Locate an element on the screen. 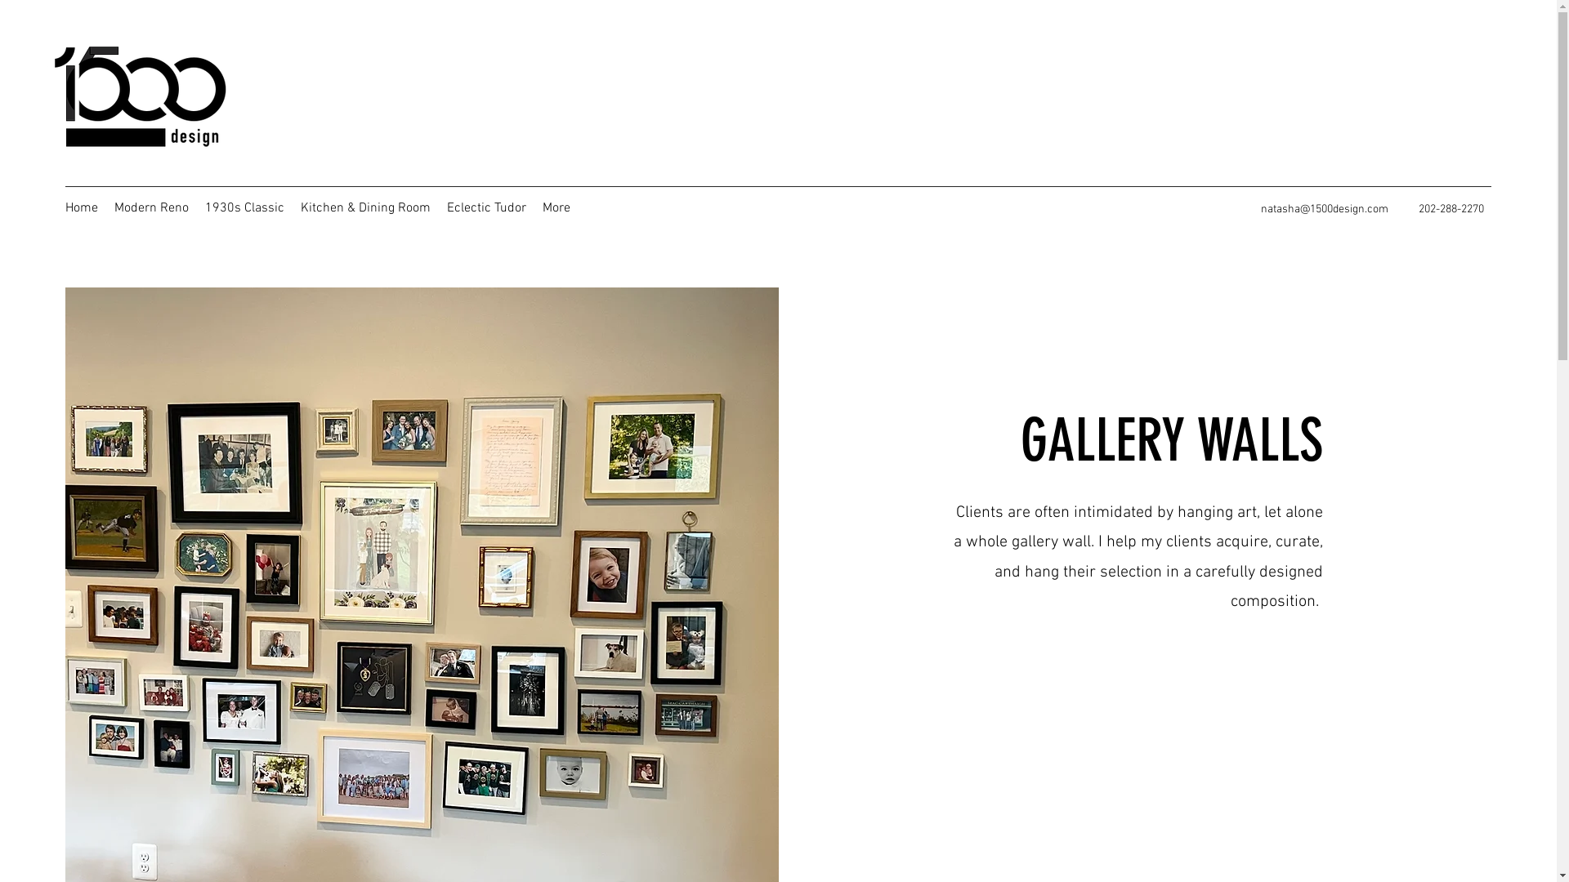 The height and width of the screenshot is (882, 1569). Eclectic Tudor is located at coordinates (487, 208).